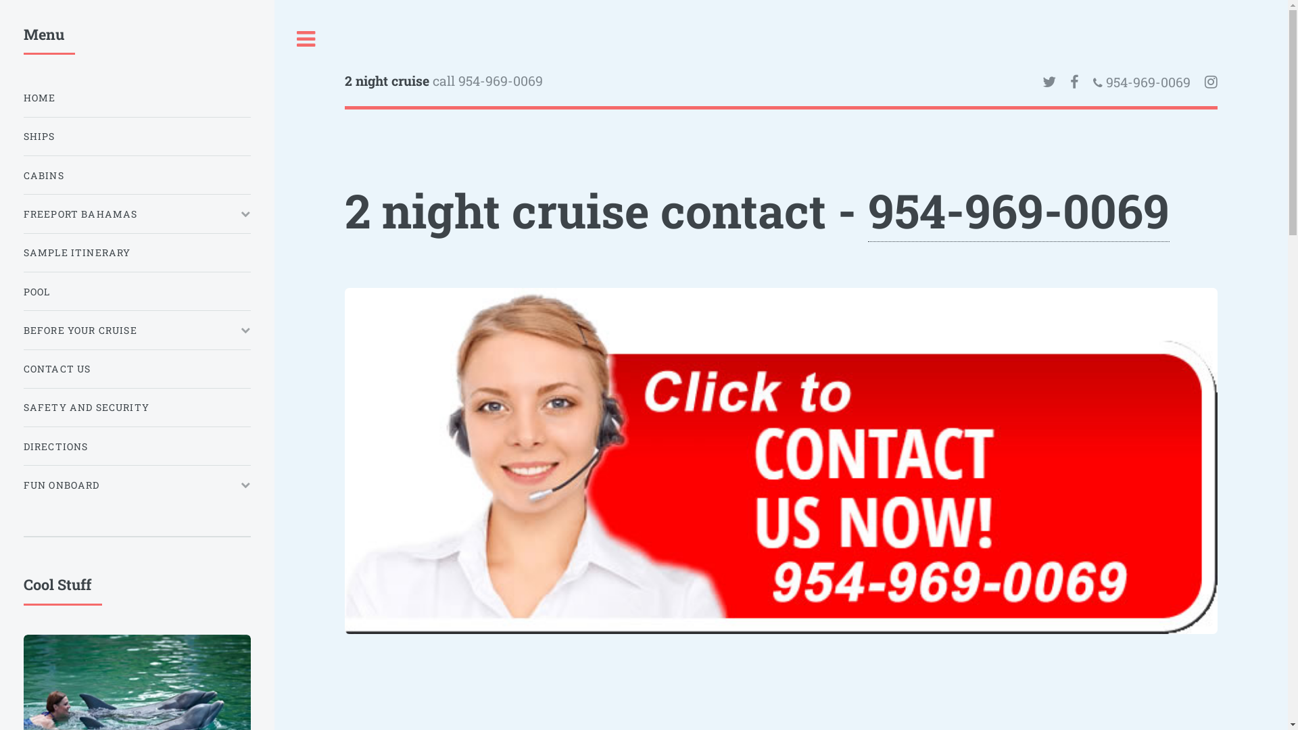 Image resolution: width=1298 pixels, height=730 pixels. Describe the element at coordinates (137, 369) in the screenshot. I see `CONTACT US` at that location.